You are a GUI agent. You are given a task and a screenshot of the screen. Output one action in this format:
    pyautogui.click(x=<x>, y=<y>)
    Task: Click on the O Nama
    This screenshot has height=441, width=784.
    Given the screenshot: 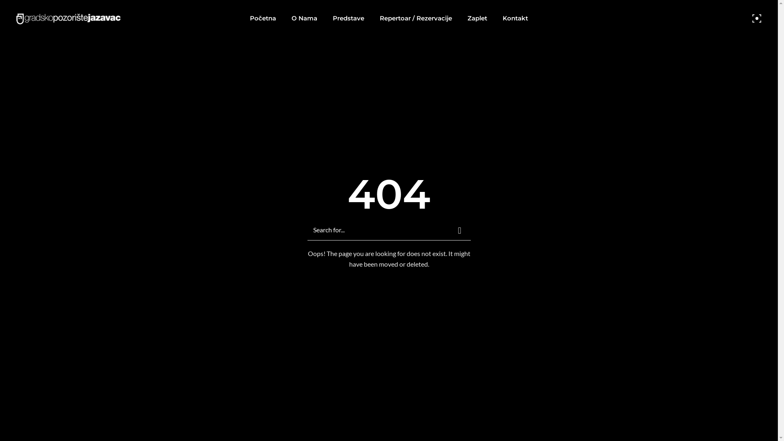 What is the action you would take?
    pyautogui.click(x=305, y=18)
    